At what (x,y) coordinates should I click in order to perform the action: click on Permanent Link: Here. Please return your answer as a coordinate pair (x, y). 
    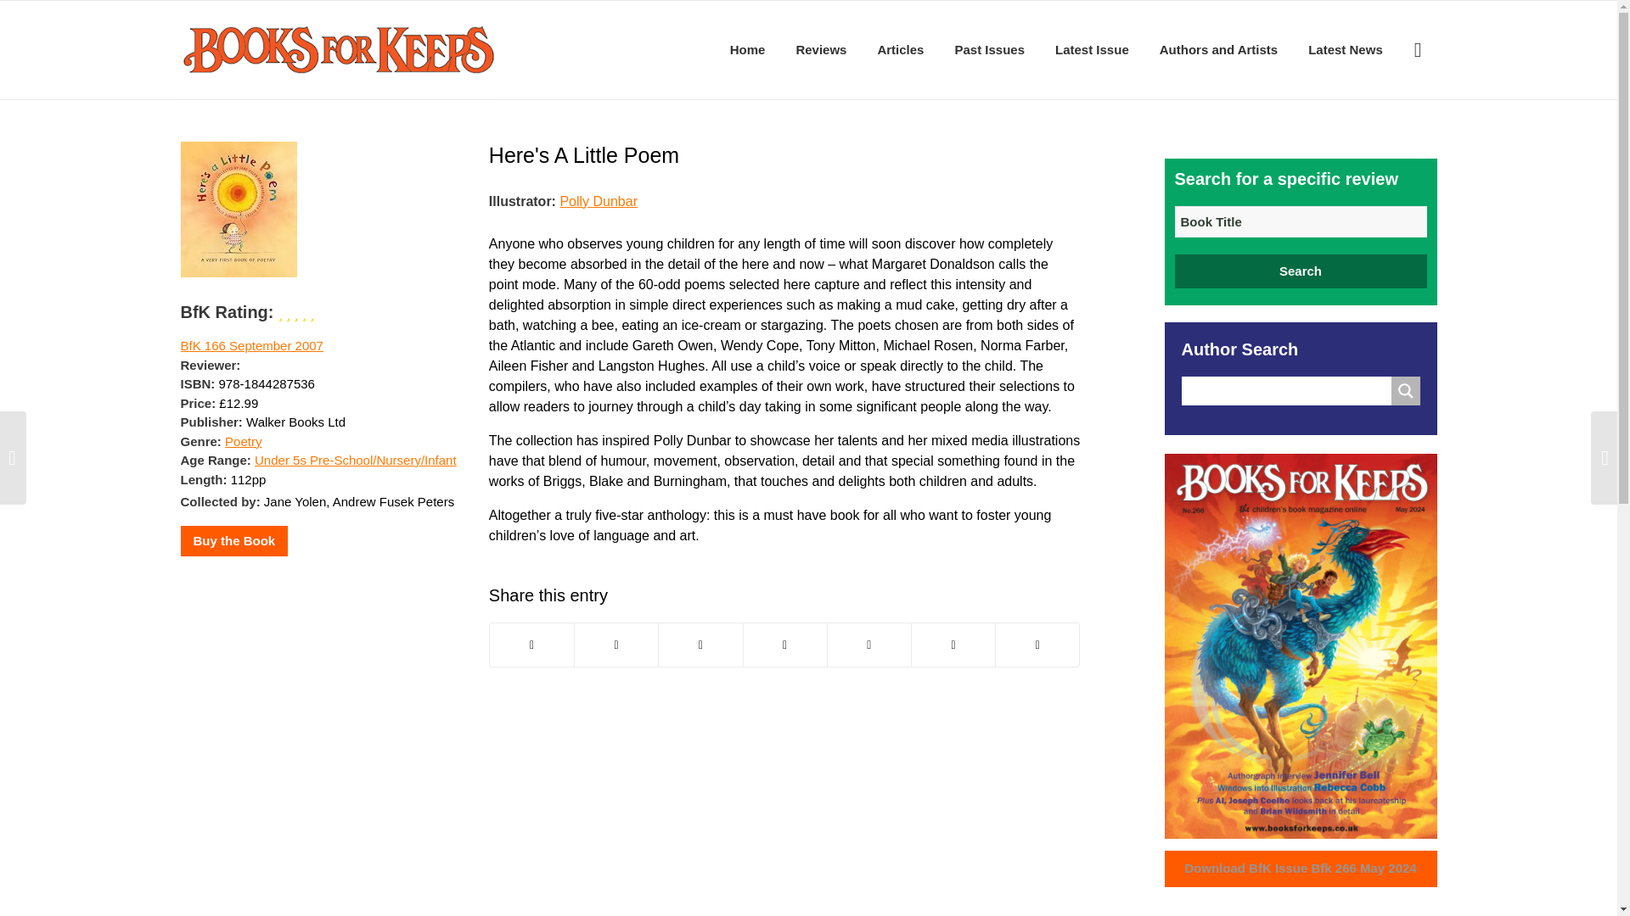
    Looking at the image, I should click on (584, 154).